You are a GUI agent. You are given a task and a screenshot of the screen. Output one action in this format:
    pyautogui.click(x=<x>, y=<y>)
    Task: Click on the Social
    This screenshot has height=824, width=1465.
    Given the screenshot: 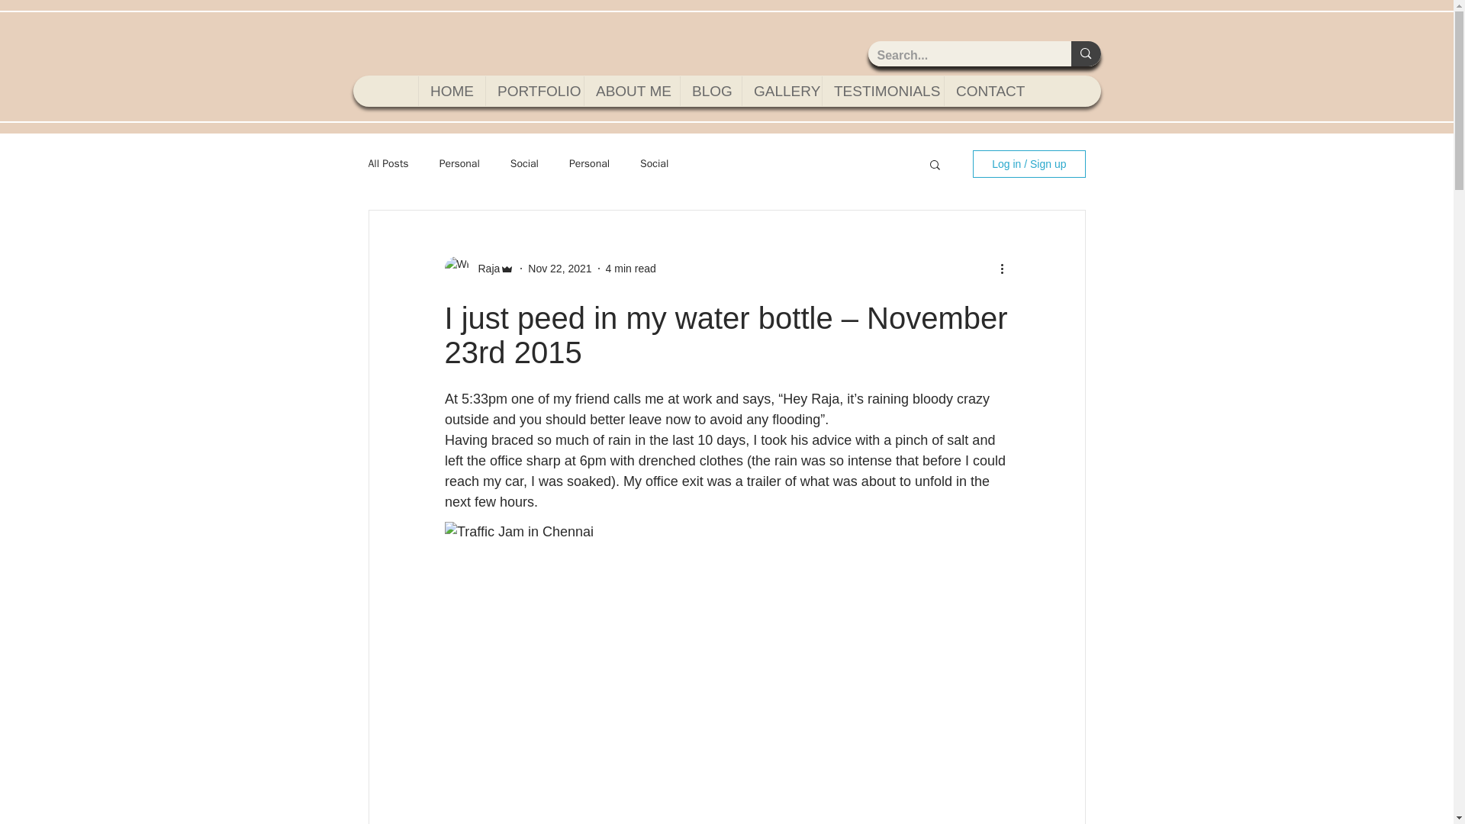 What is the action you would take?
    pyautogui.click(x=654, y=163)
    